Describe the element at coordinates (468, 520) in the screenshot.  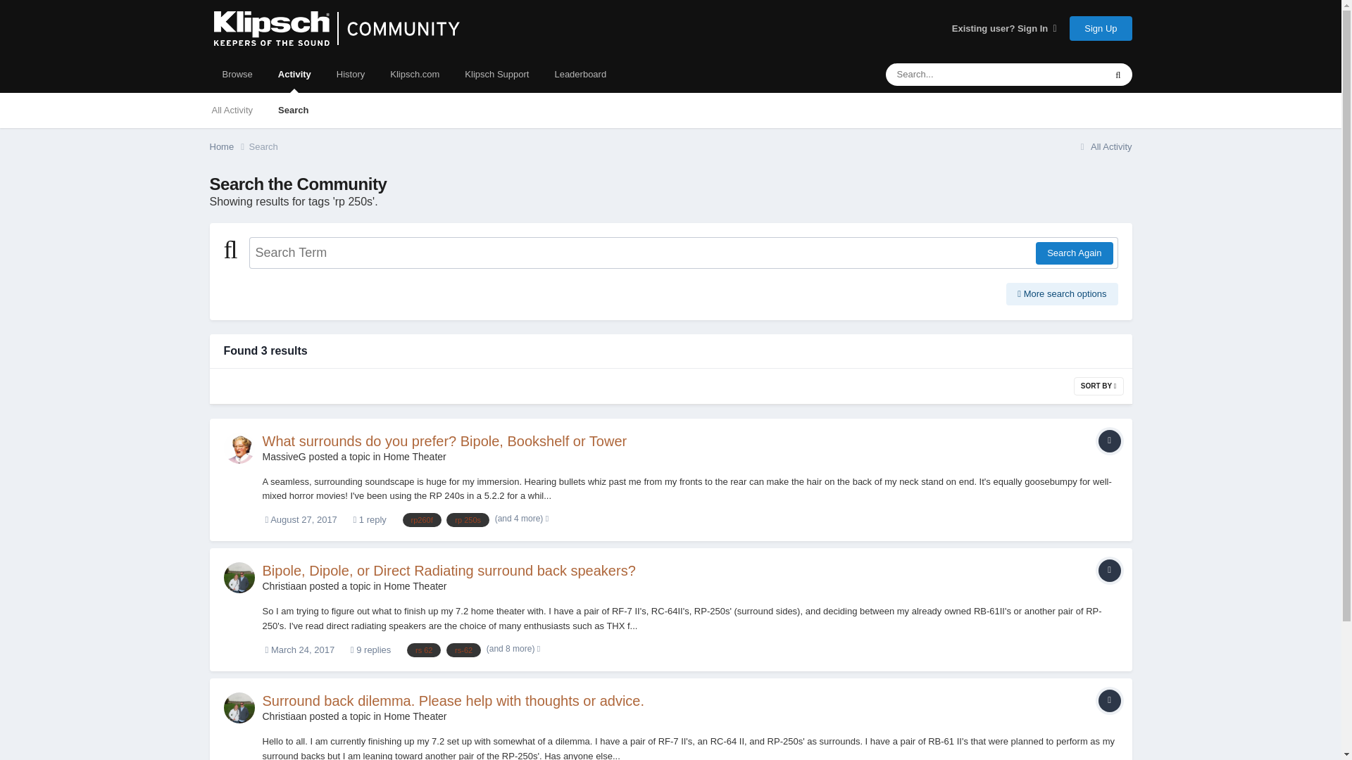
I see `Find other content tagged with 'rp 250s'` at that location.